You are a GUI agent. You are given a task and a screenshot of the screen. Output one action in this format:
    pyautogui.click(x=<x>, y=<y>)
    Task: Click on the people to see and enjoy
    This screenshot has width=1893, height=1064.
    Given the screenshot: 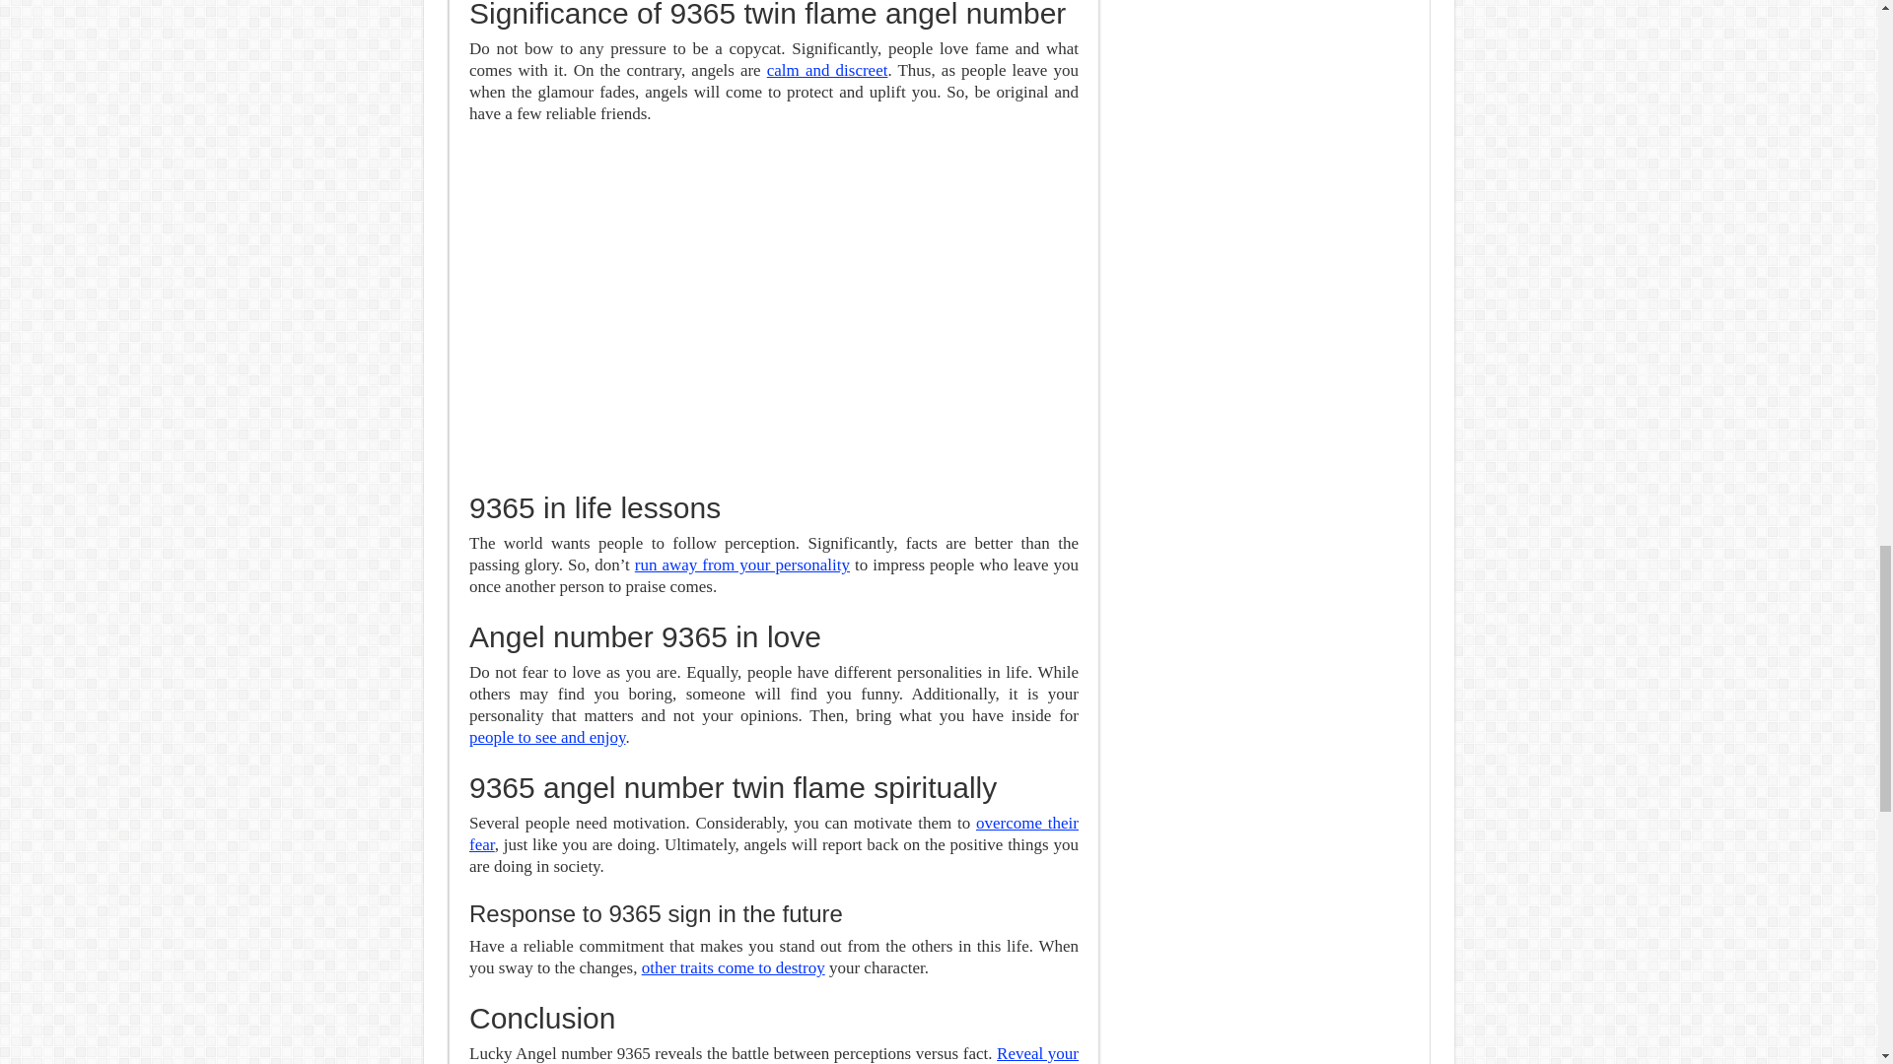 What is the action you would take?
    pyautogui.click(x=546, y=737)
    